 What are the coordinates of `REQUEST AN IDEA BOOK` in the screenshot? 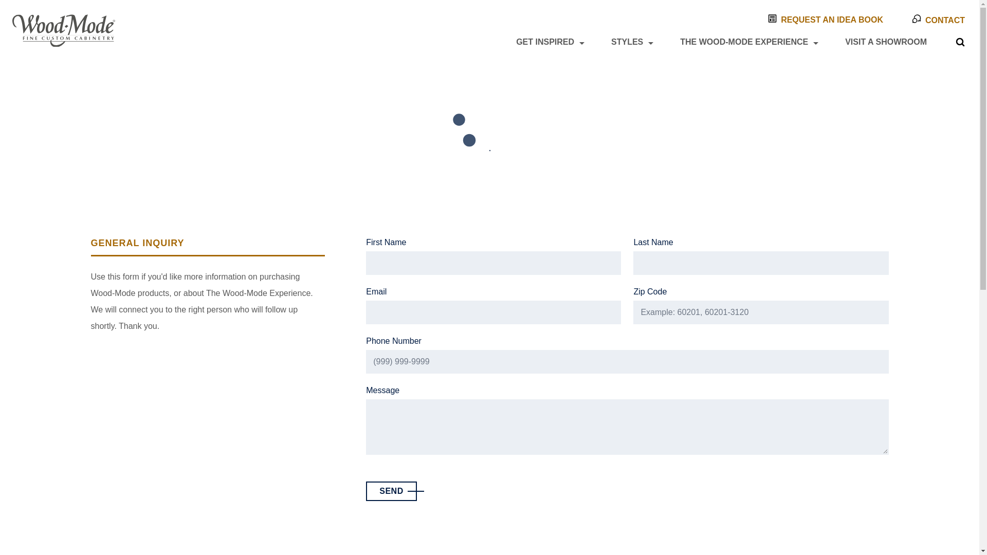 It's located at (826, 19).